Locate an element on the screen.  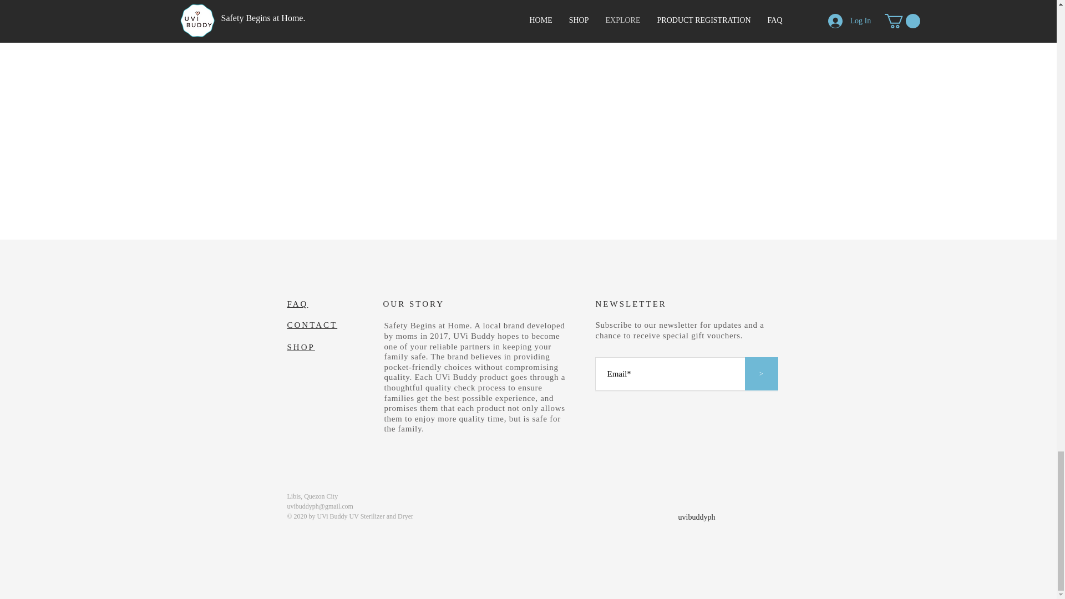
CONTACT is located at coordinates (312, 325).